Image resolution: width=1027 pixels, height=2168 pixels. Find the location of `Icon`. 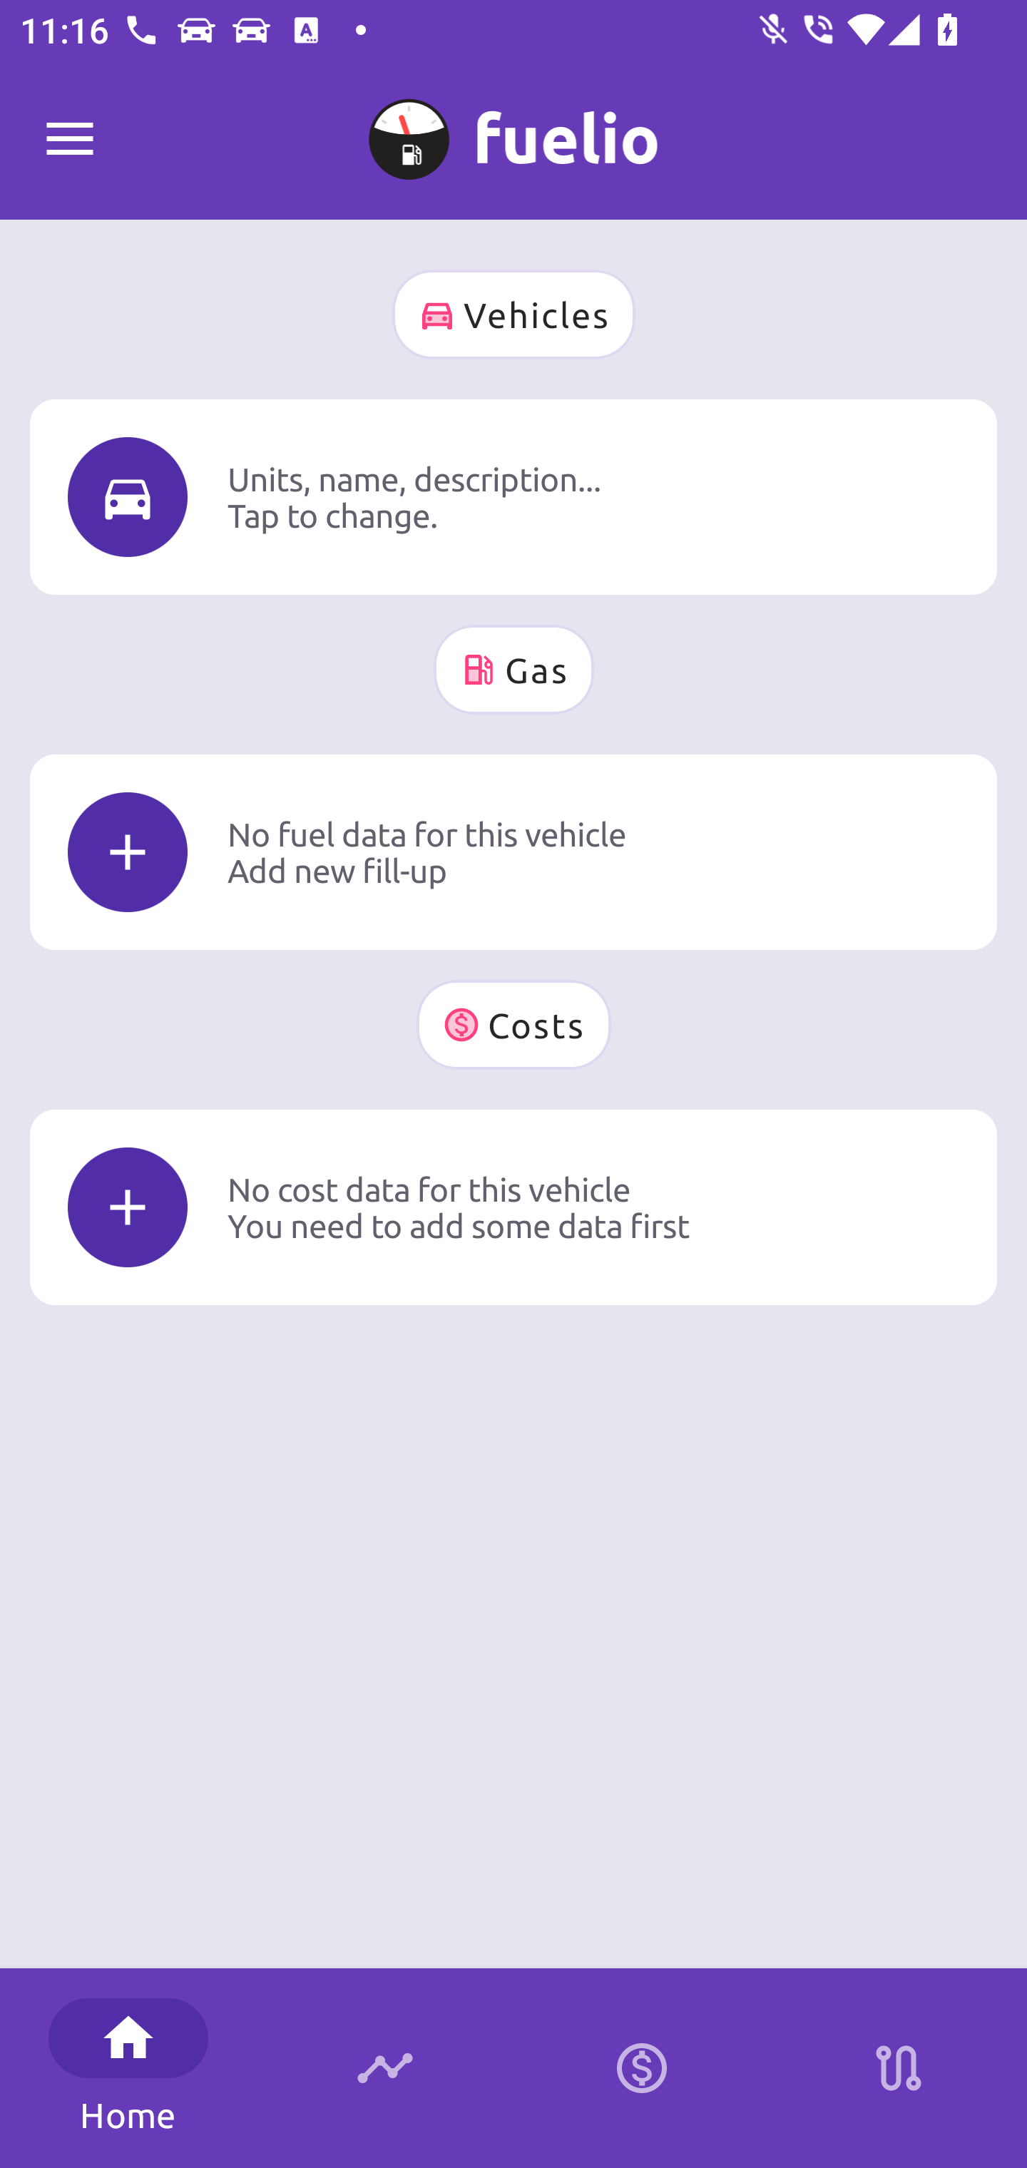

Icon is located at coordinates (128, 1207).